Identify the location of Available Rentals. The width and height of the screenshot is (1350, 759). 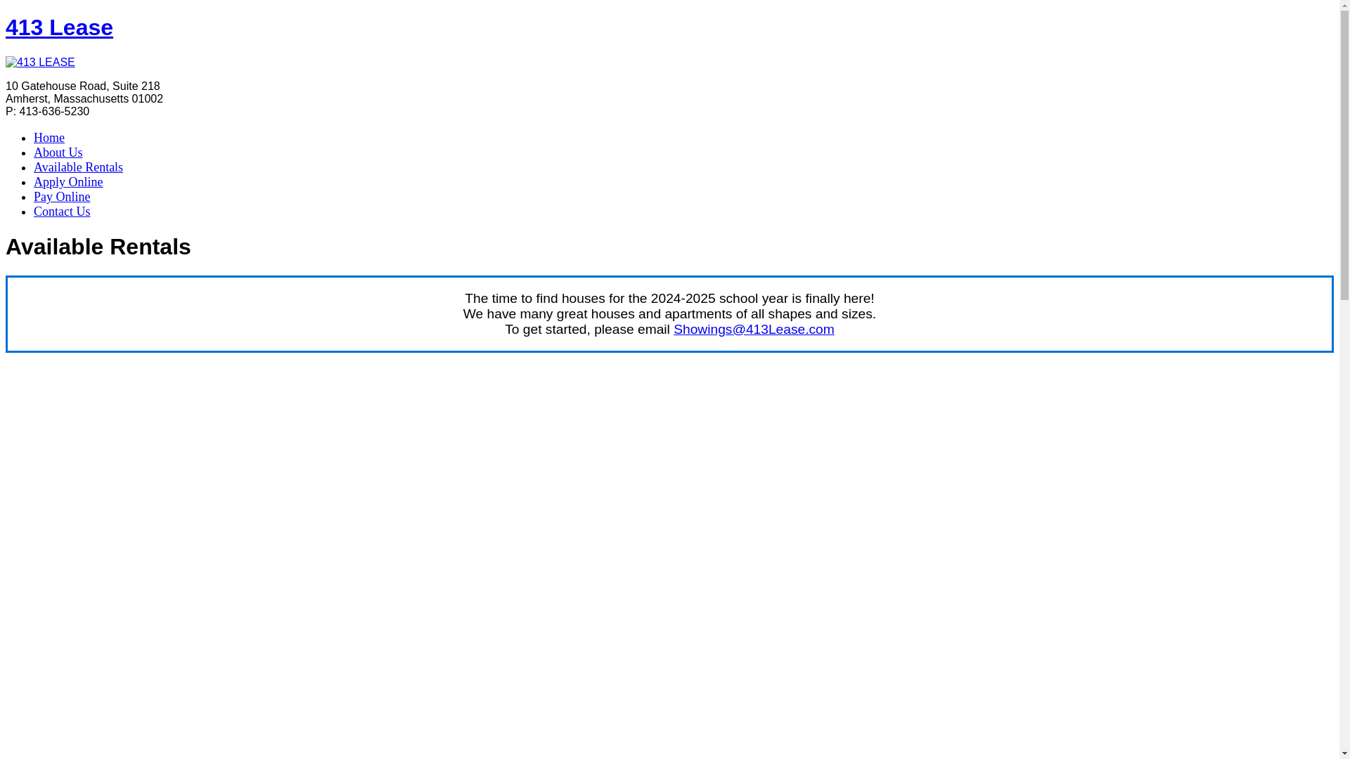
(79, 167).